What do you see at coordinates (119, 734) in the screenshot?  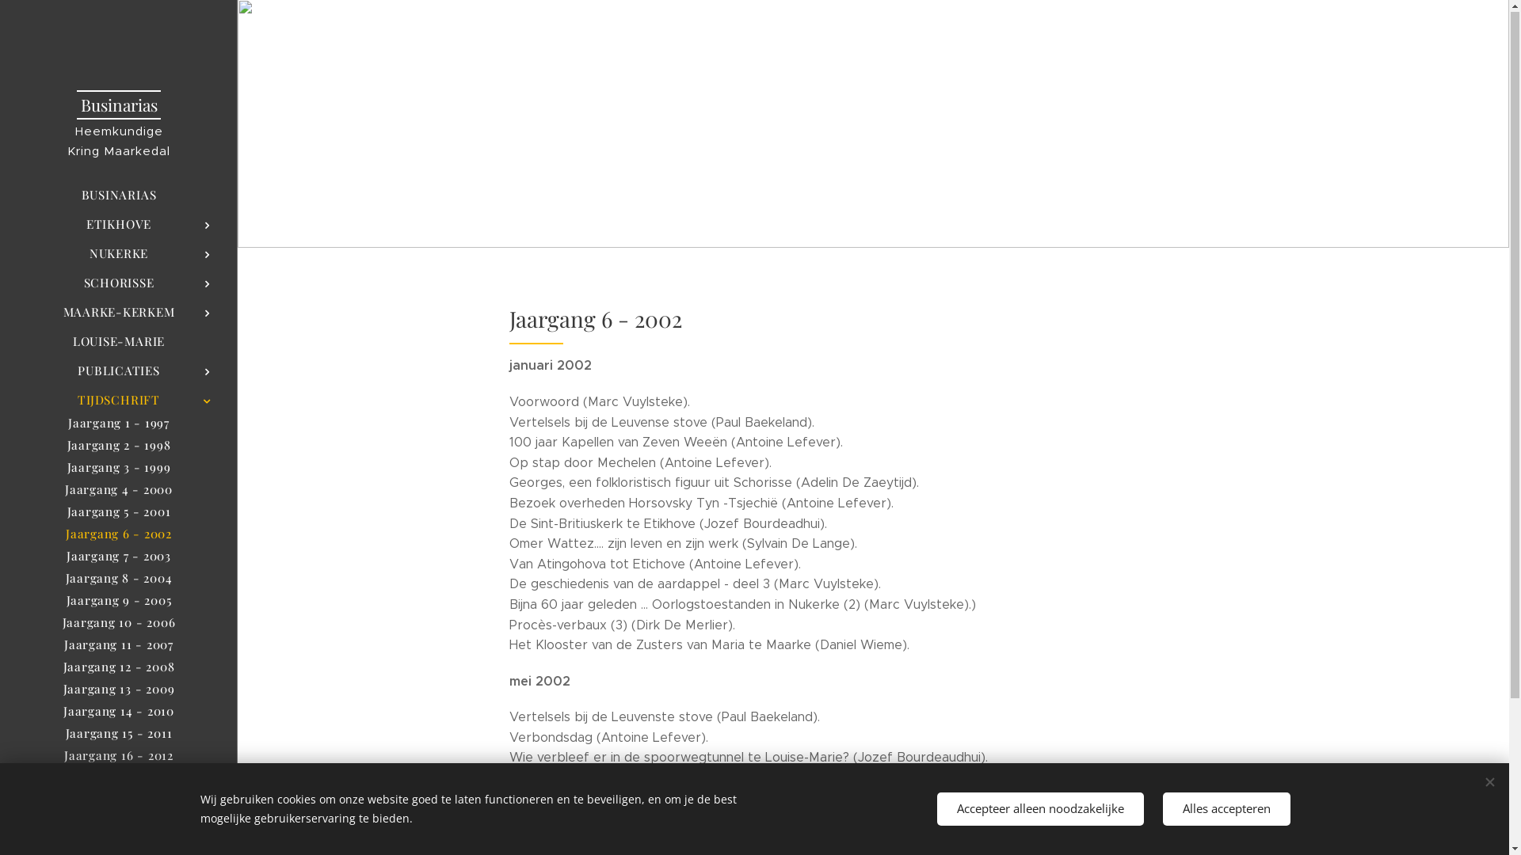 I see `Jaargang 15 - 2011` at bounding box center [119, 734].